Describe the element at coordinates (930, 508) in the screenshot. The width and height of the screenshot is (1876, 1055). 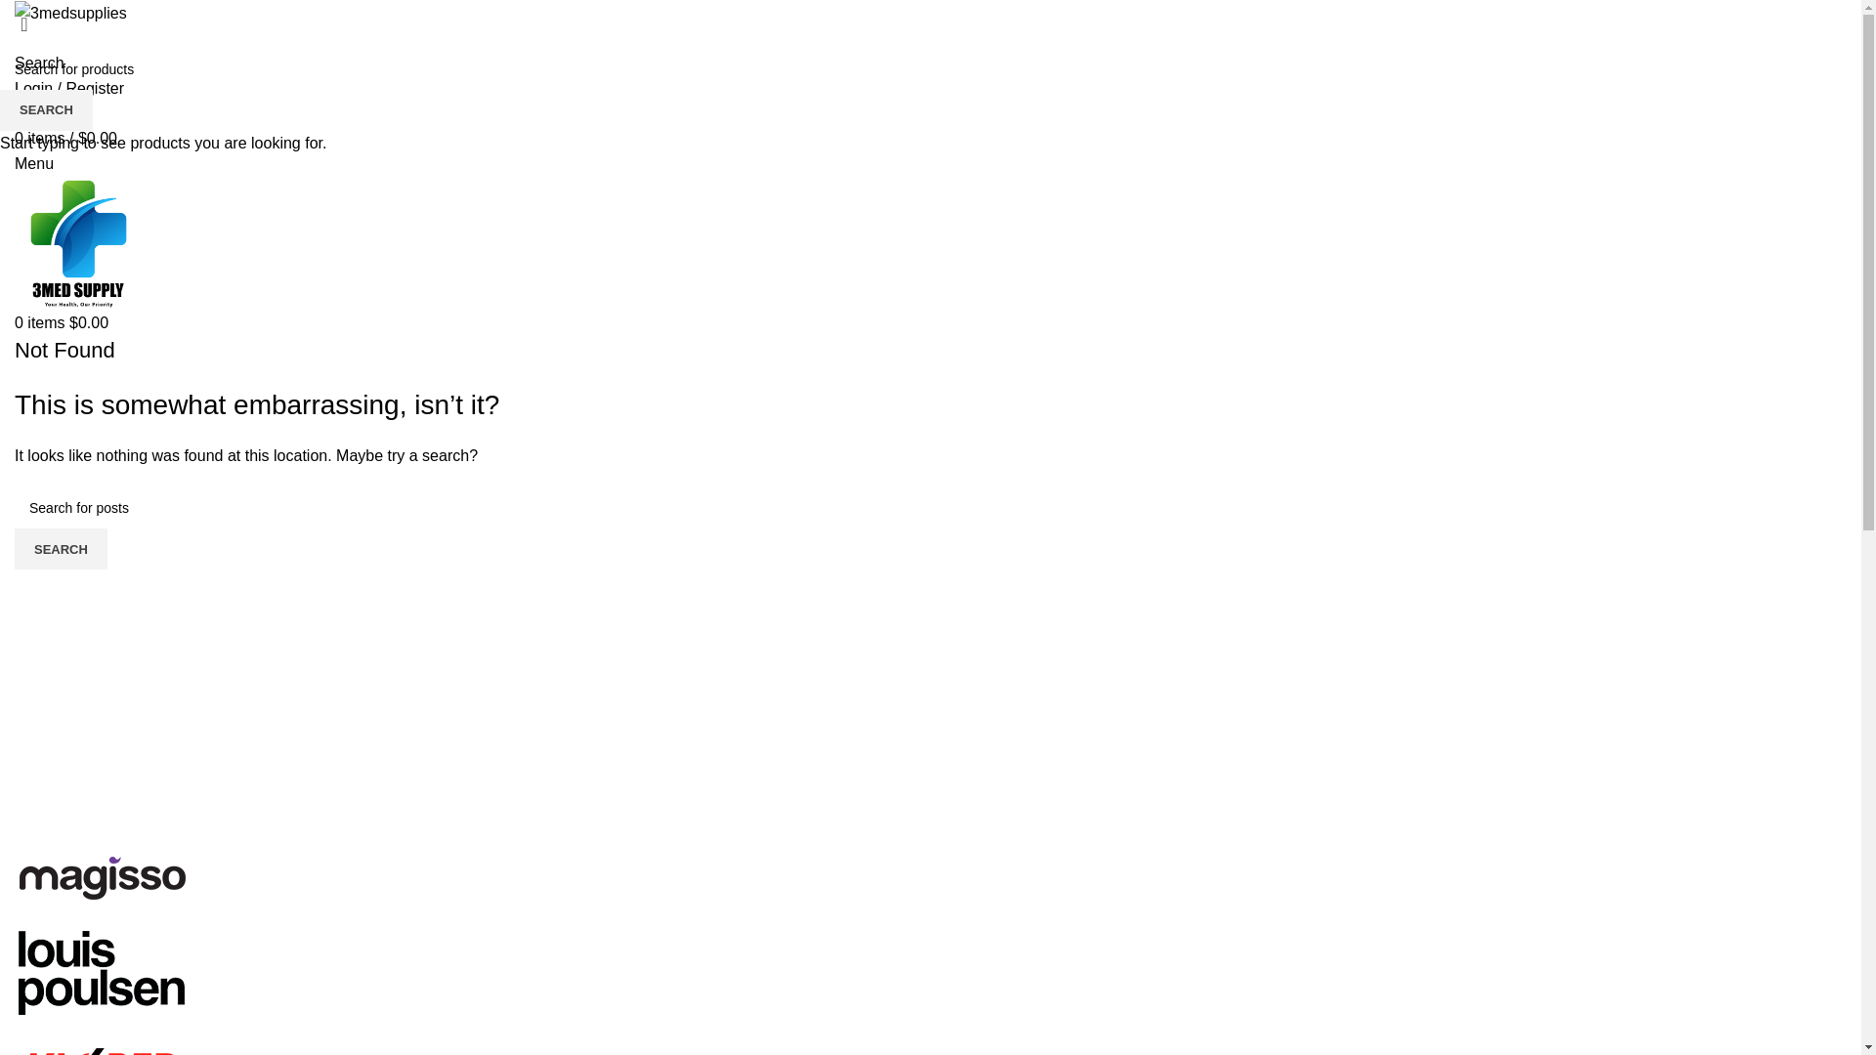
I see `Search for posts` at that location.